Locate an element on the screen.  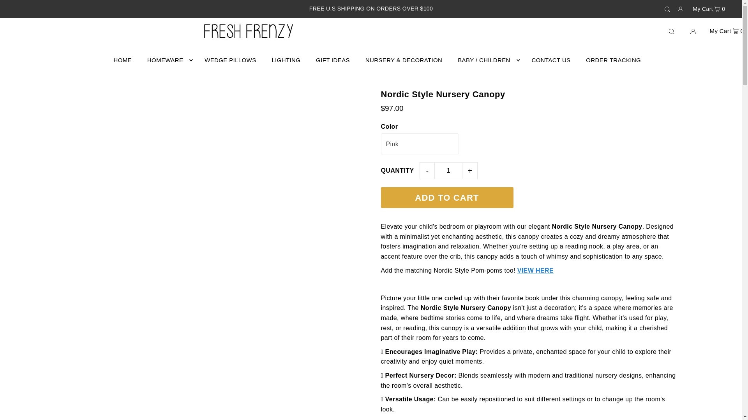
HOMEWARE is located at coordinates (168, 60).